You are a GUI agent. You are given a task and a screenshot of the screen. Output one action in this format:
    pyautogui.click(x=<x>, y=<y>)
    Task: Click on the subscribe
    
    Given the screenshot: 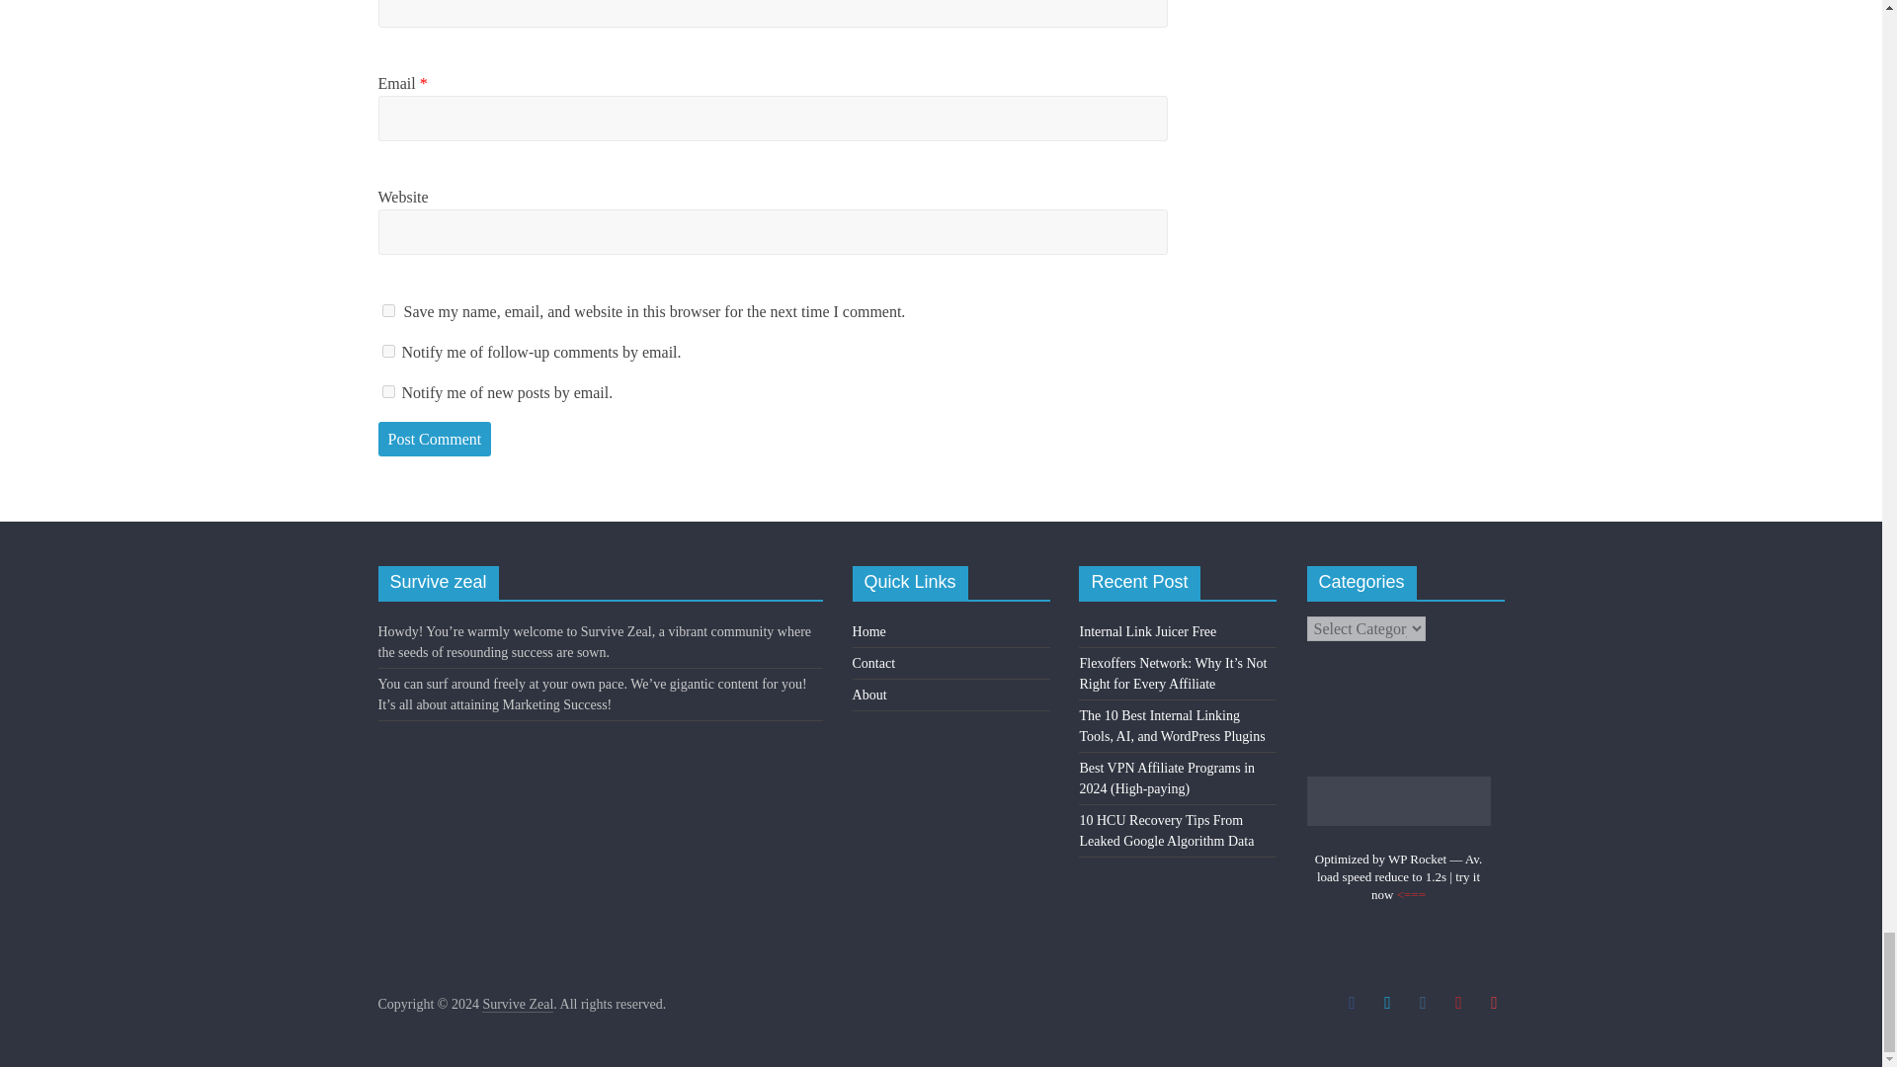 What is the action you would take?
    pyautogui.click(x=387, y=350)
    